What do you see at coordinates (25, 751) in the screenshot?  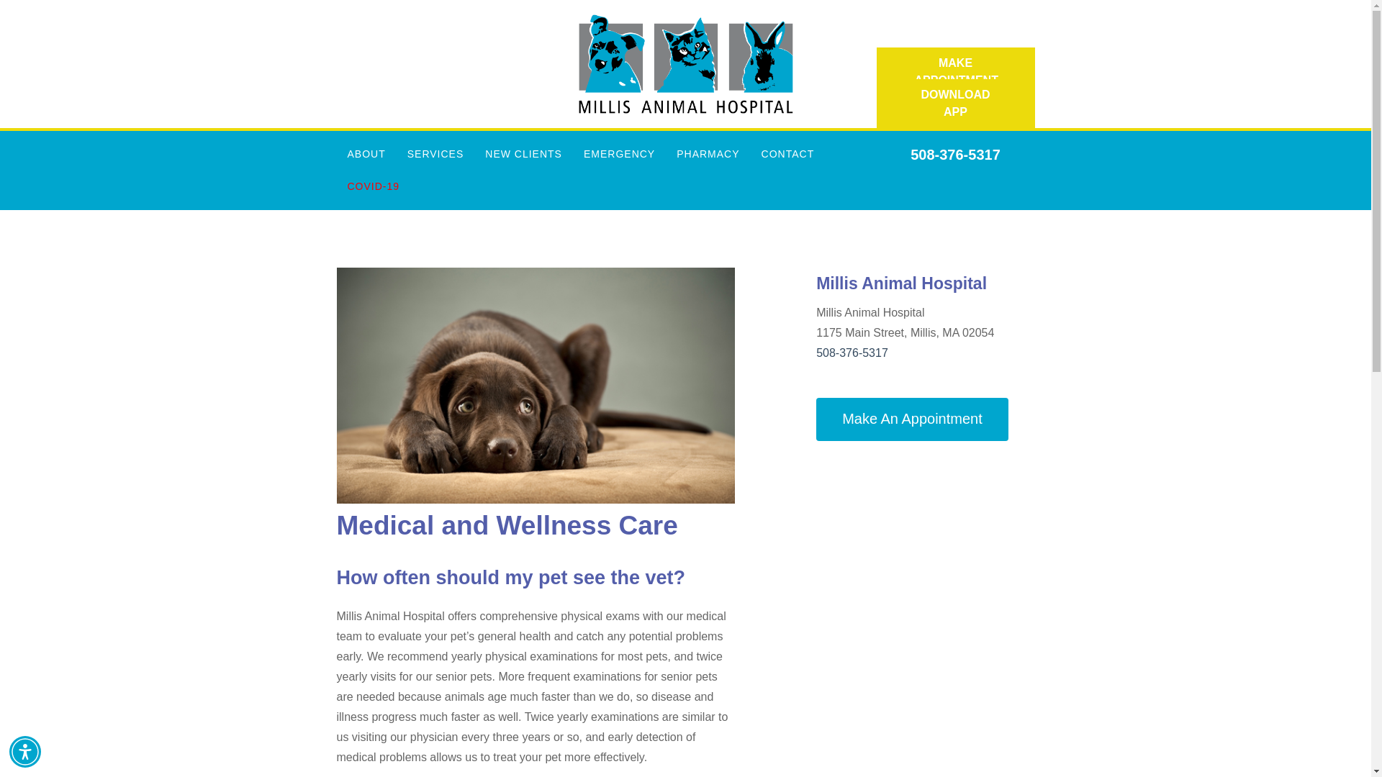 I see `Accessibility Menu` at bounding box center [25, 751].